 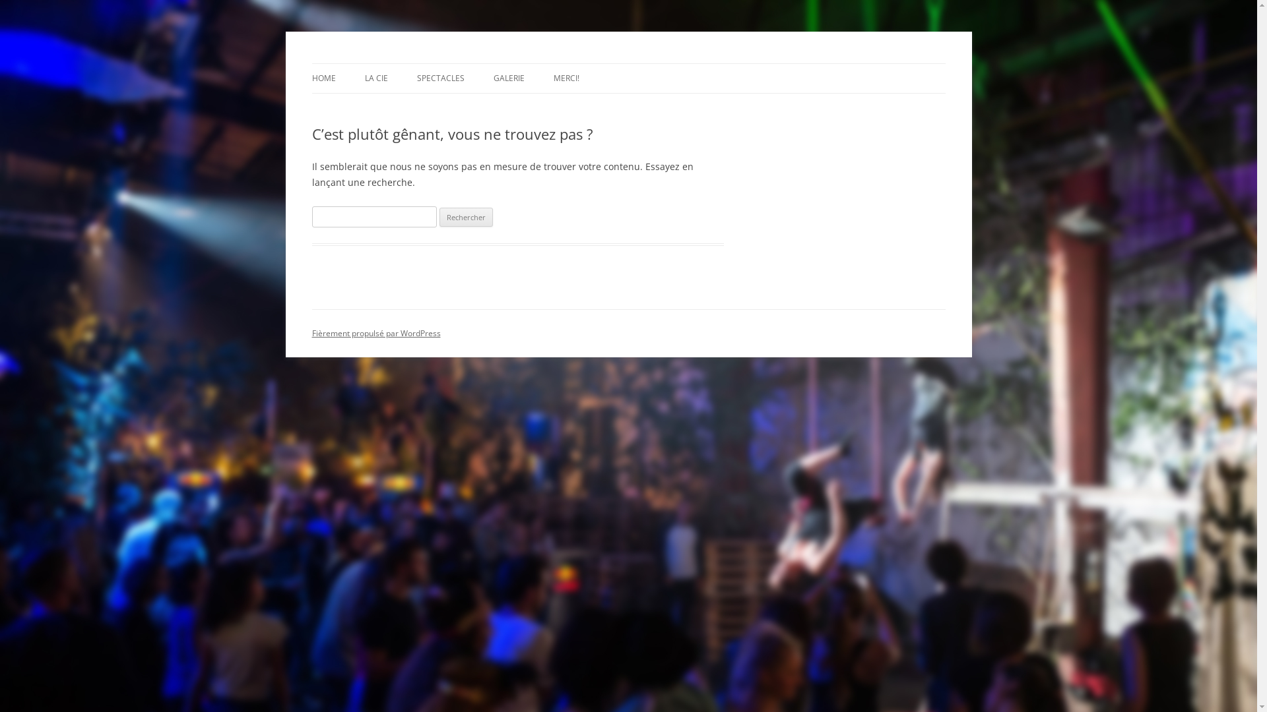 What do you see at coordinates (323, 78) in the screenshot?
I see `HOME` at bounding box center [323, 78].